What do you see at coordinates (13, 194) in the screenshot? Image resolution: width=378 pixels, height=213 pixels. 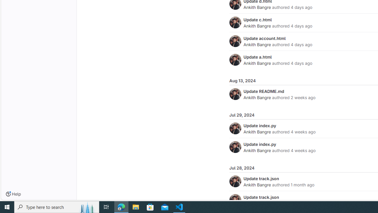 I see `Help` at bounding box center [13, 194].